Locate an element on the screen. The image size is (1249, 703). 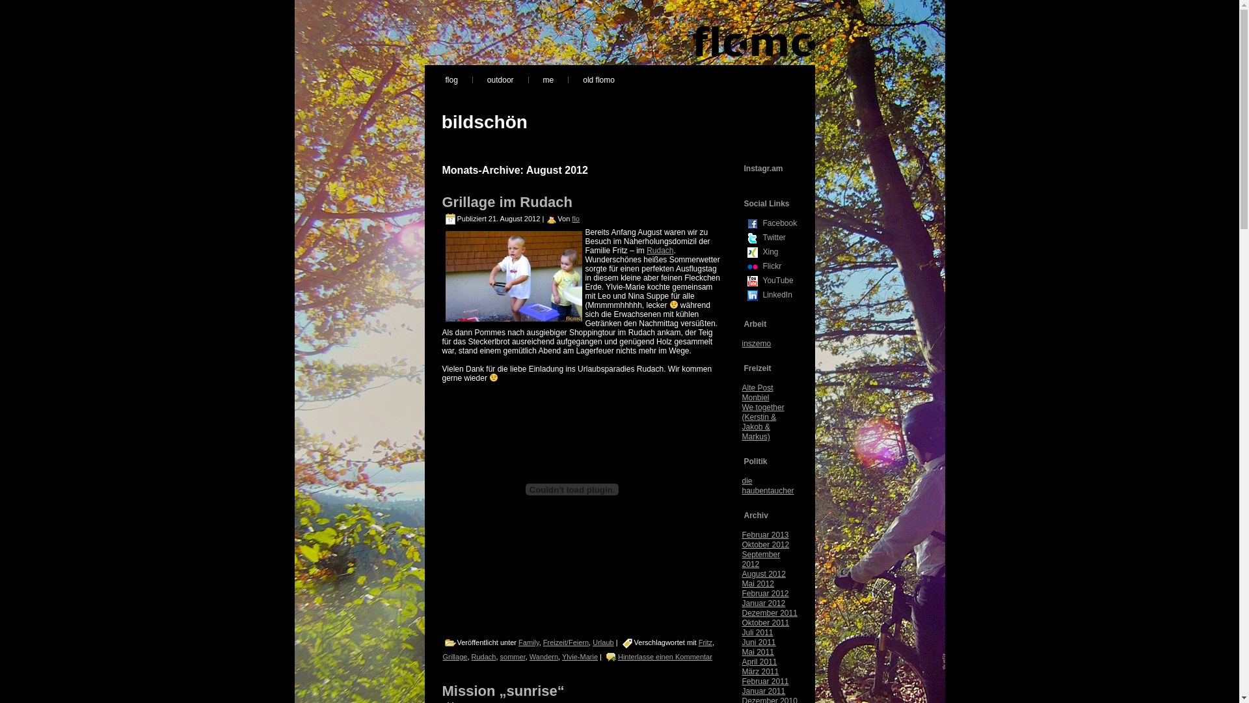
flo is located at coordinates (576, 219).